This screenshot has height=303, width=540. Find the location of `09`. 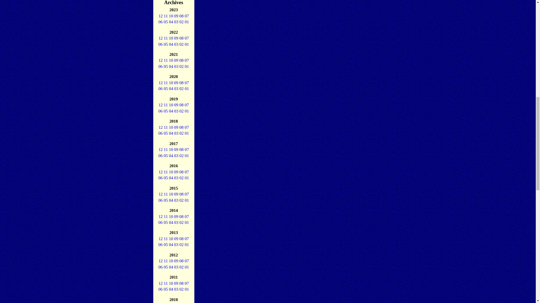

09 is located at coordinates (176, 38).